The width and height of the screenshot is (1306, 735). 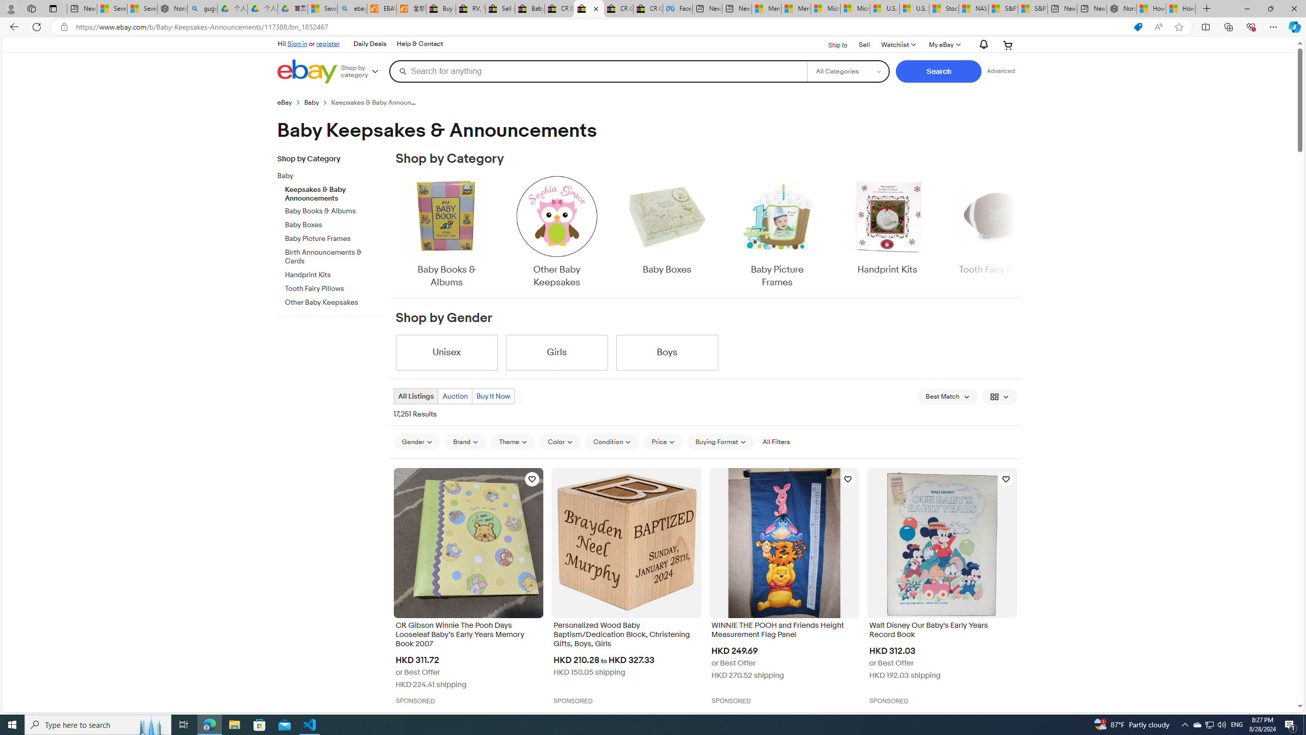 What do you see at coordinates (419, 44) in the screenshot?
I see `Help & Contact` at bounding box center [419, 44].